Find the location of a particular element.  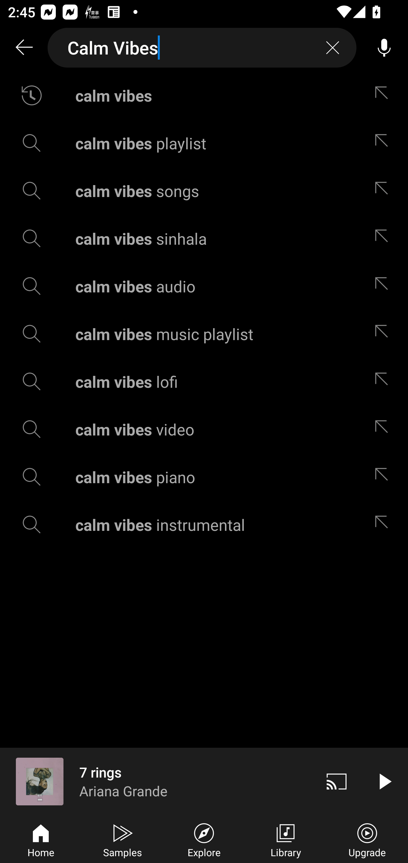

Edit suggestion calm vibes video is located at coordinates (384, 429).